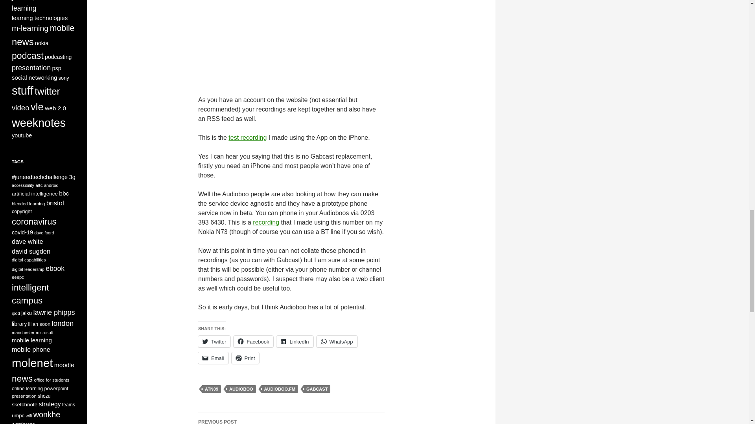  Describe the element at coordinates (247, 137) in the screenshot. I see `test recording` at that location.